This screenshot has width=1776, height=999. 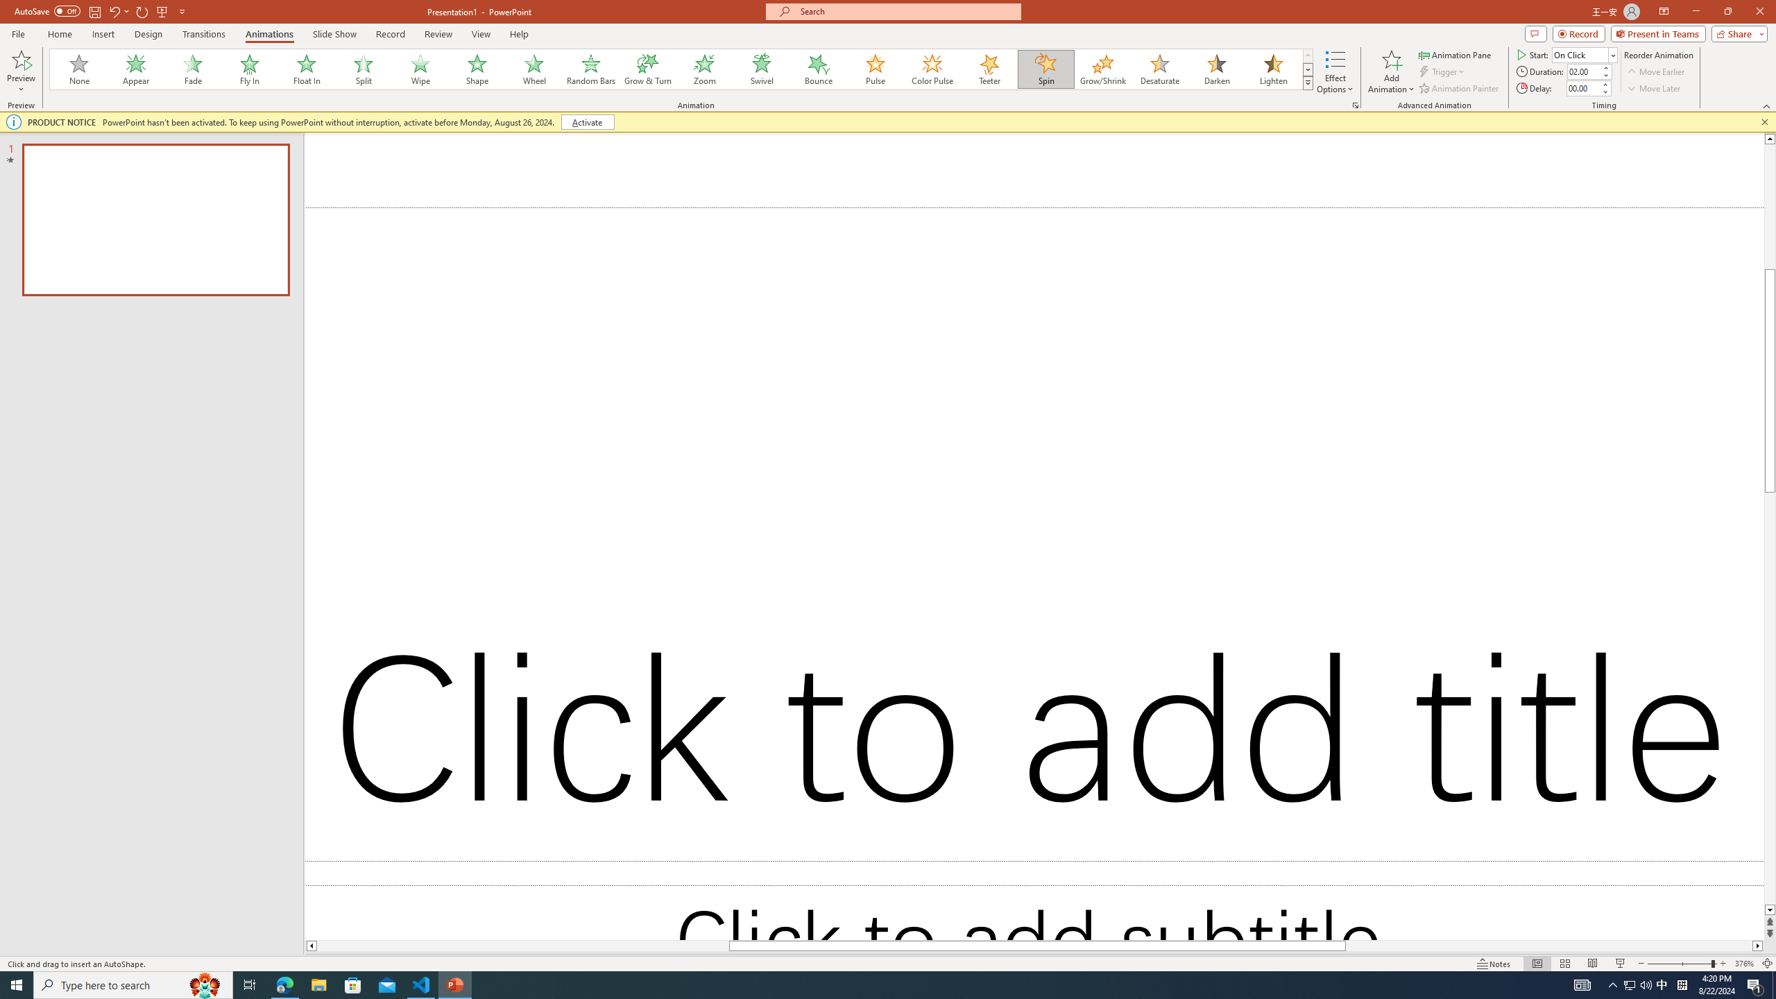 What do you see at coordinates (137, 69) in the screenshot?
I see `Appear` at bounding box center [137, 69].